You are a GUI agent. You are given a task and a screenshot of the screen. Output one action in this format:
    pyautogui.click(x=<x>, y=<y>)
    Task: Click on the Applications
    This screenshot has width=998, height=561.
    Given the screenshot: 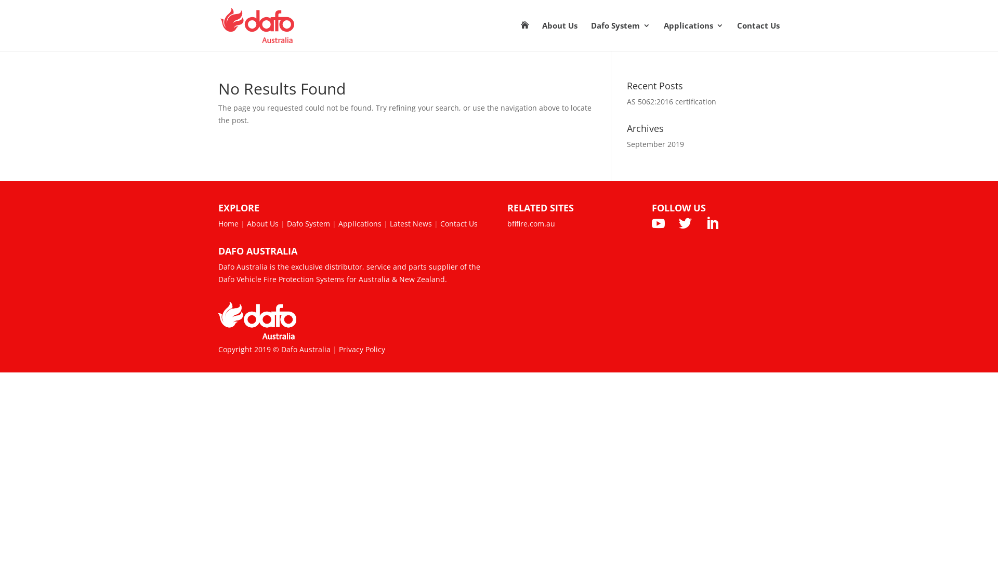 What is the action you would take?
    pyautogui.click(x=693, y=36)
    